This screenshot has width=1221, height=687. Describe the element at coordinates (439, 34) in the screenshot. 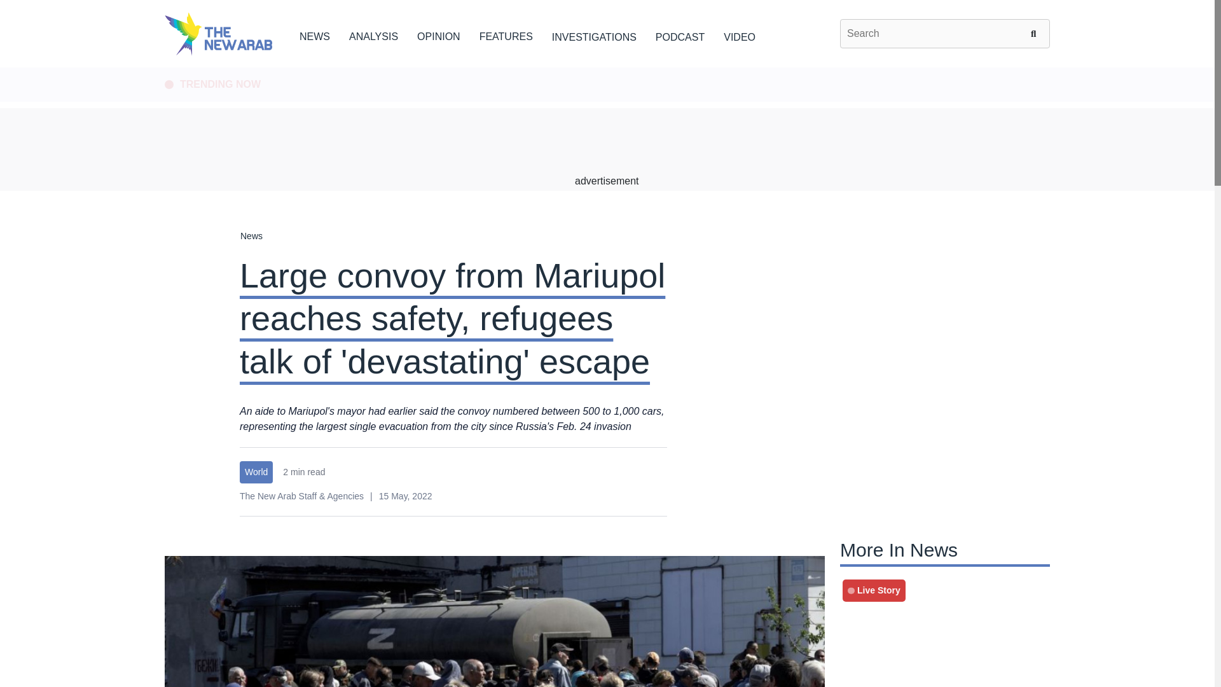

I see `OPINION` at that location.